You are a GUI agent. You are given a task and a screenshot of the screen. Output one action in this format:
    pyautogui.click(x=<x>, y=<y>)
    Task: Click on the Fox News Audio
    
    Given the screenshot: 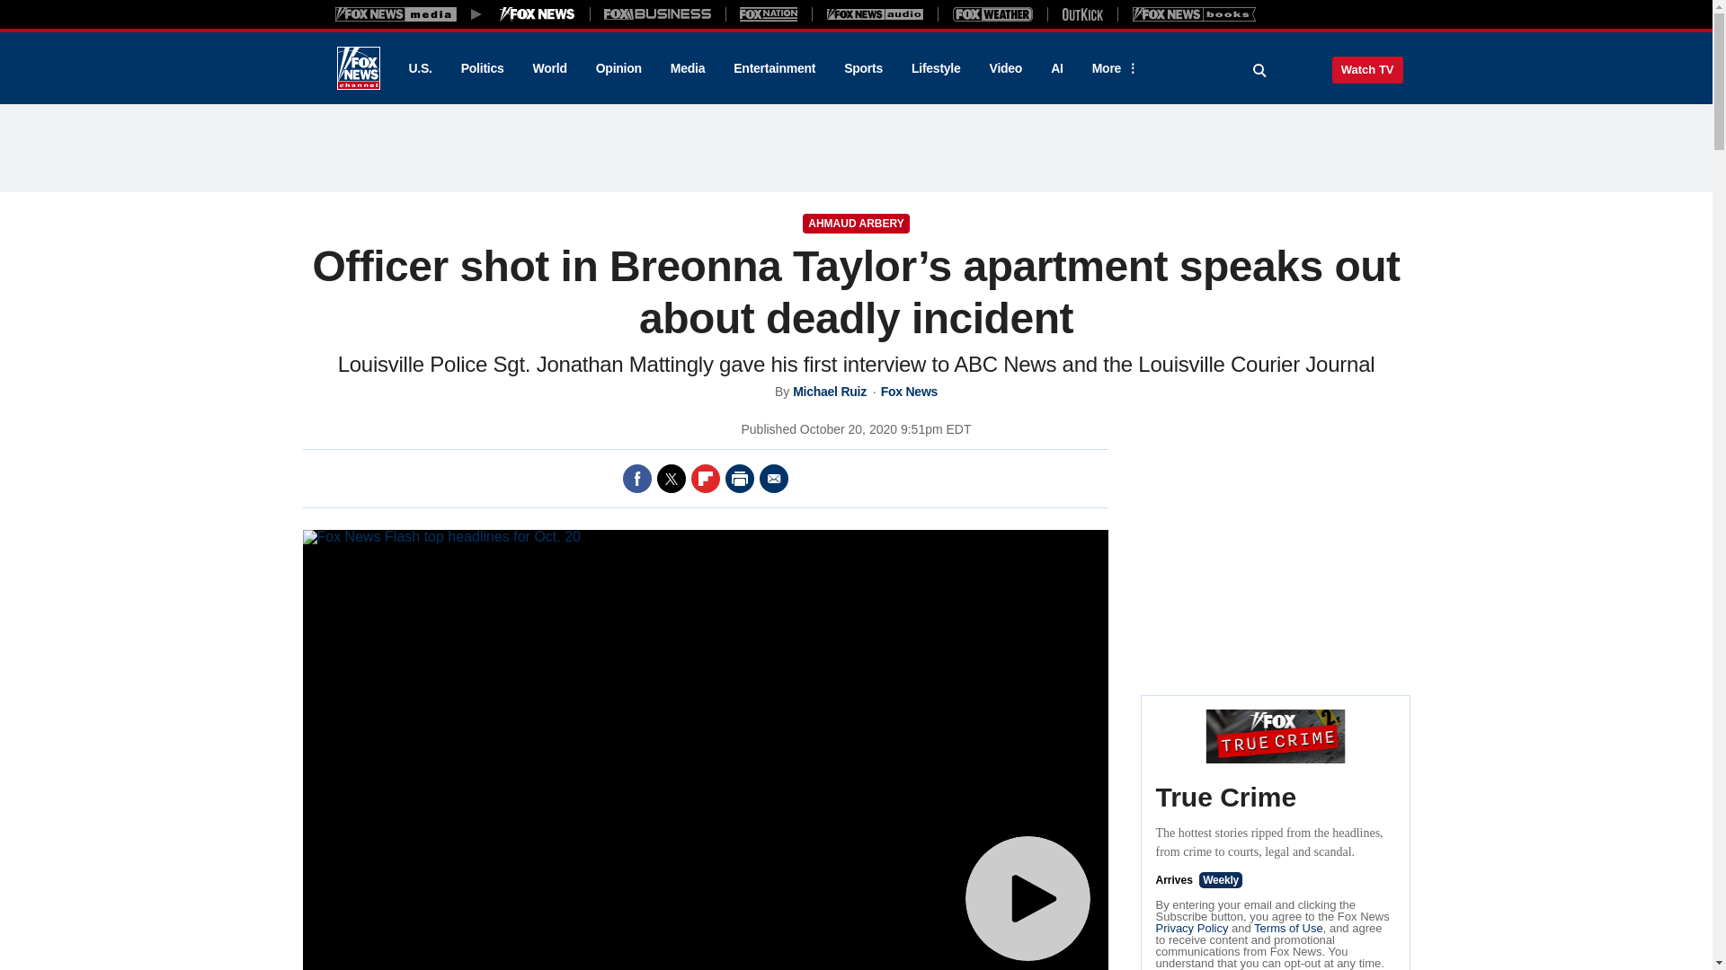 What is the action you would take?
    pyautogui.click(x=875, y=13)
    